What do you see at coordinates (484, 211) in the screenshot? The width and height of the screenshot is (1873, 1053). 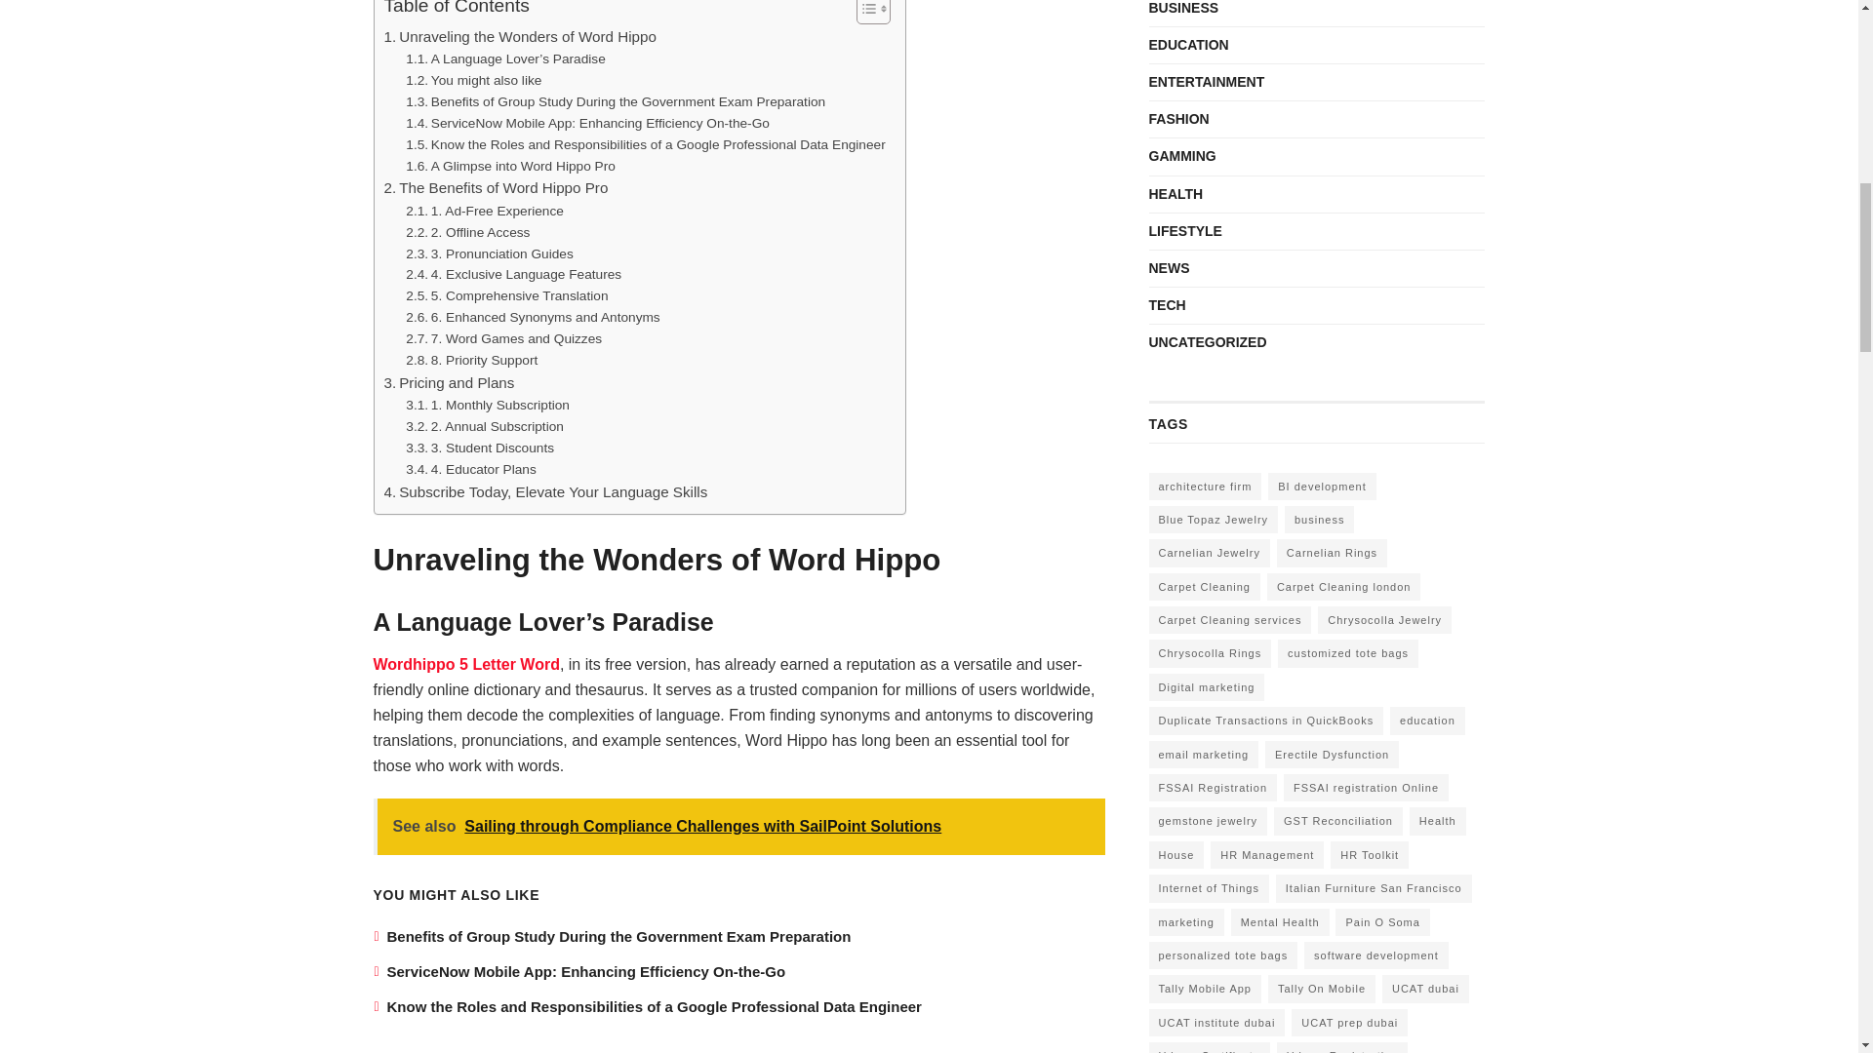 I see `1. Ad-Free Experience` at bounding box center [484, 211].